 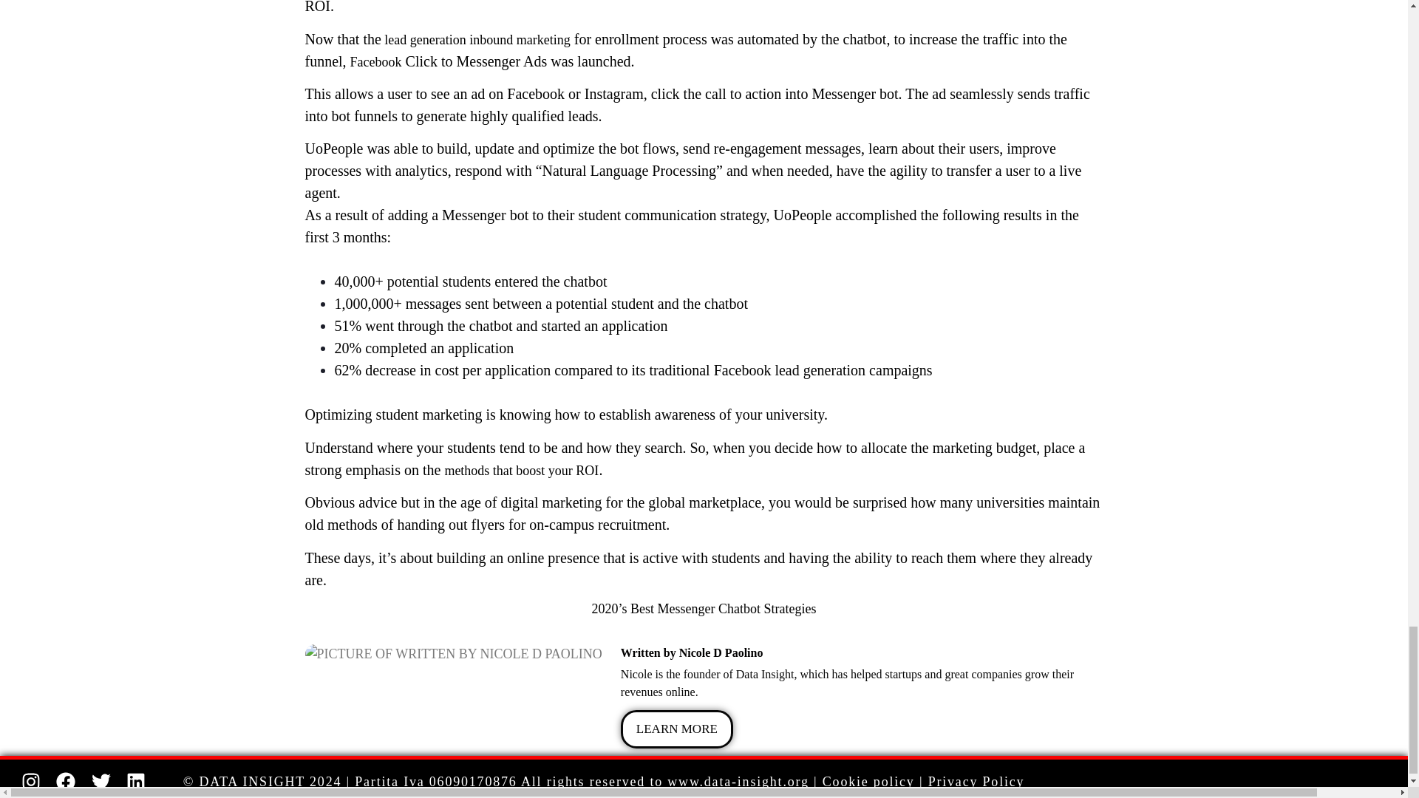 What do you see at coordinates (453, 653) in the screenshot?
I see `2021 Best Facebook Messenger Chatbot Lead Generation Hacks 5` at bounding box center [453, 653].